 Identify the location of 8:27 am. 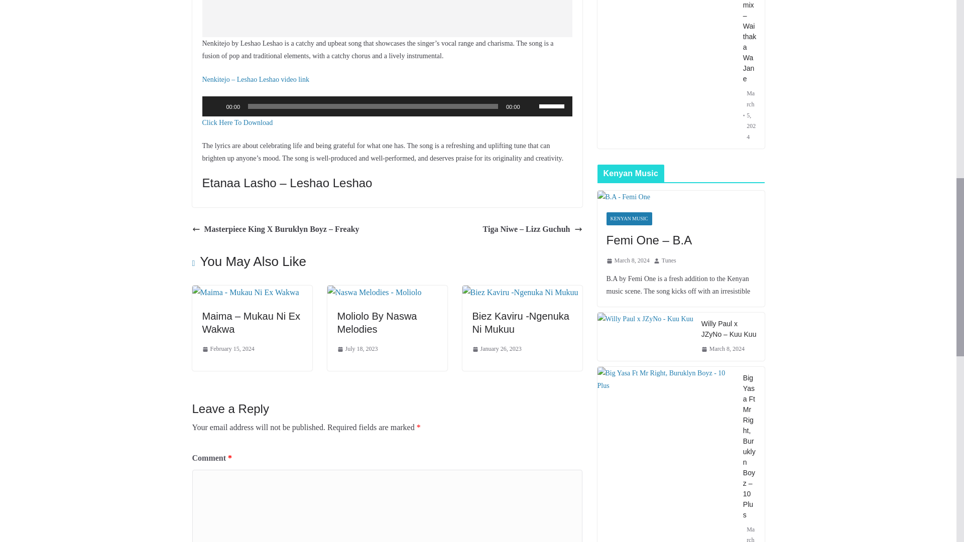
(357, 349).